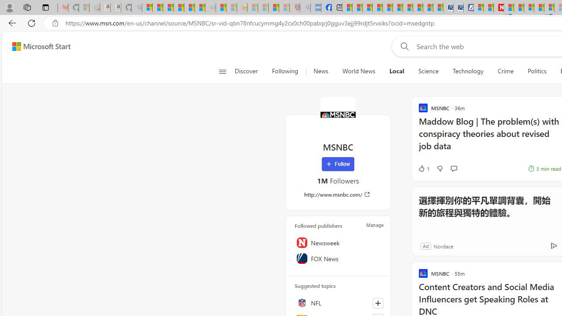 This screenshot has width=562, height=316. What do you see at coordinates (338, 258) in the screenshot?
I see `FOX News` at bounding box center [338, 258].